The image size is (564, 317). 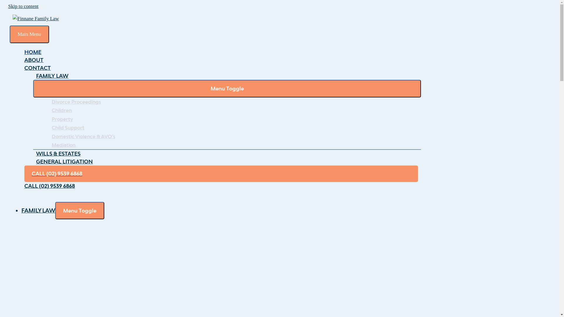 What do you see at coordinates (233, 110) in the screenshot?
I see `Children` at bounding box center [233, 110].